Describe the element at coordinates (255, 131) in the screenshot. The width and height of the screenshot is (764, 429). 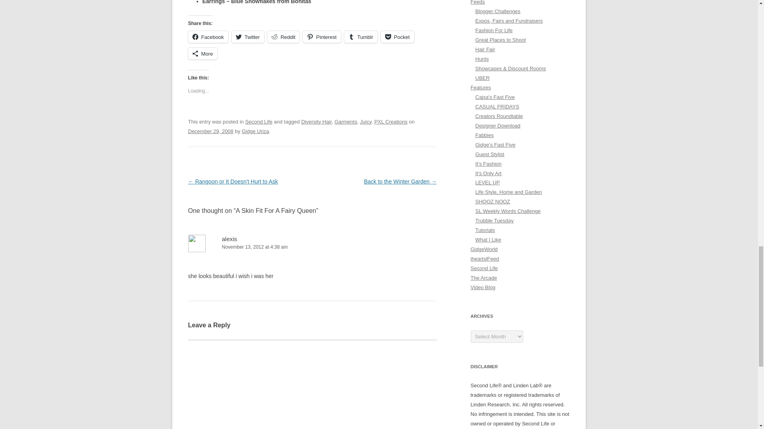
I see `View all posts by Gidge Uriza` at that location.